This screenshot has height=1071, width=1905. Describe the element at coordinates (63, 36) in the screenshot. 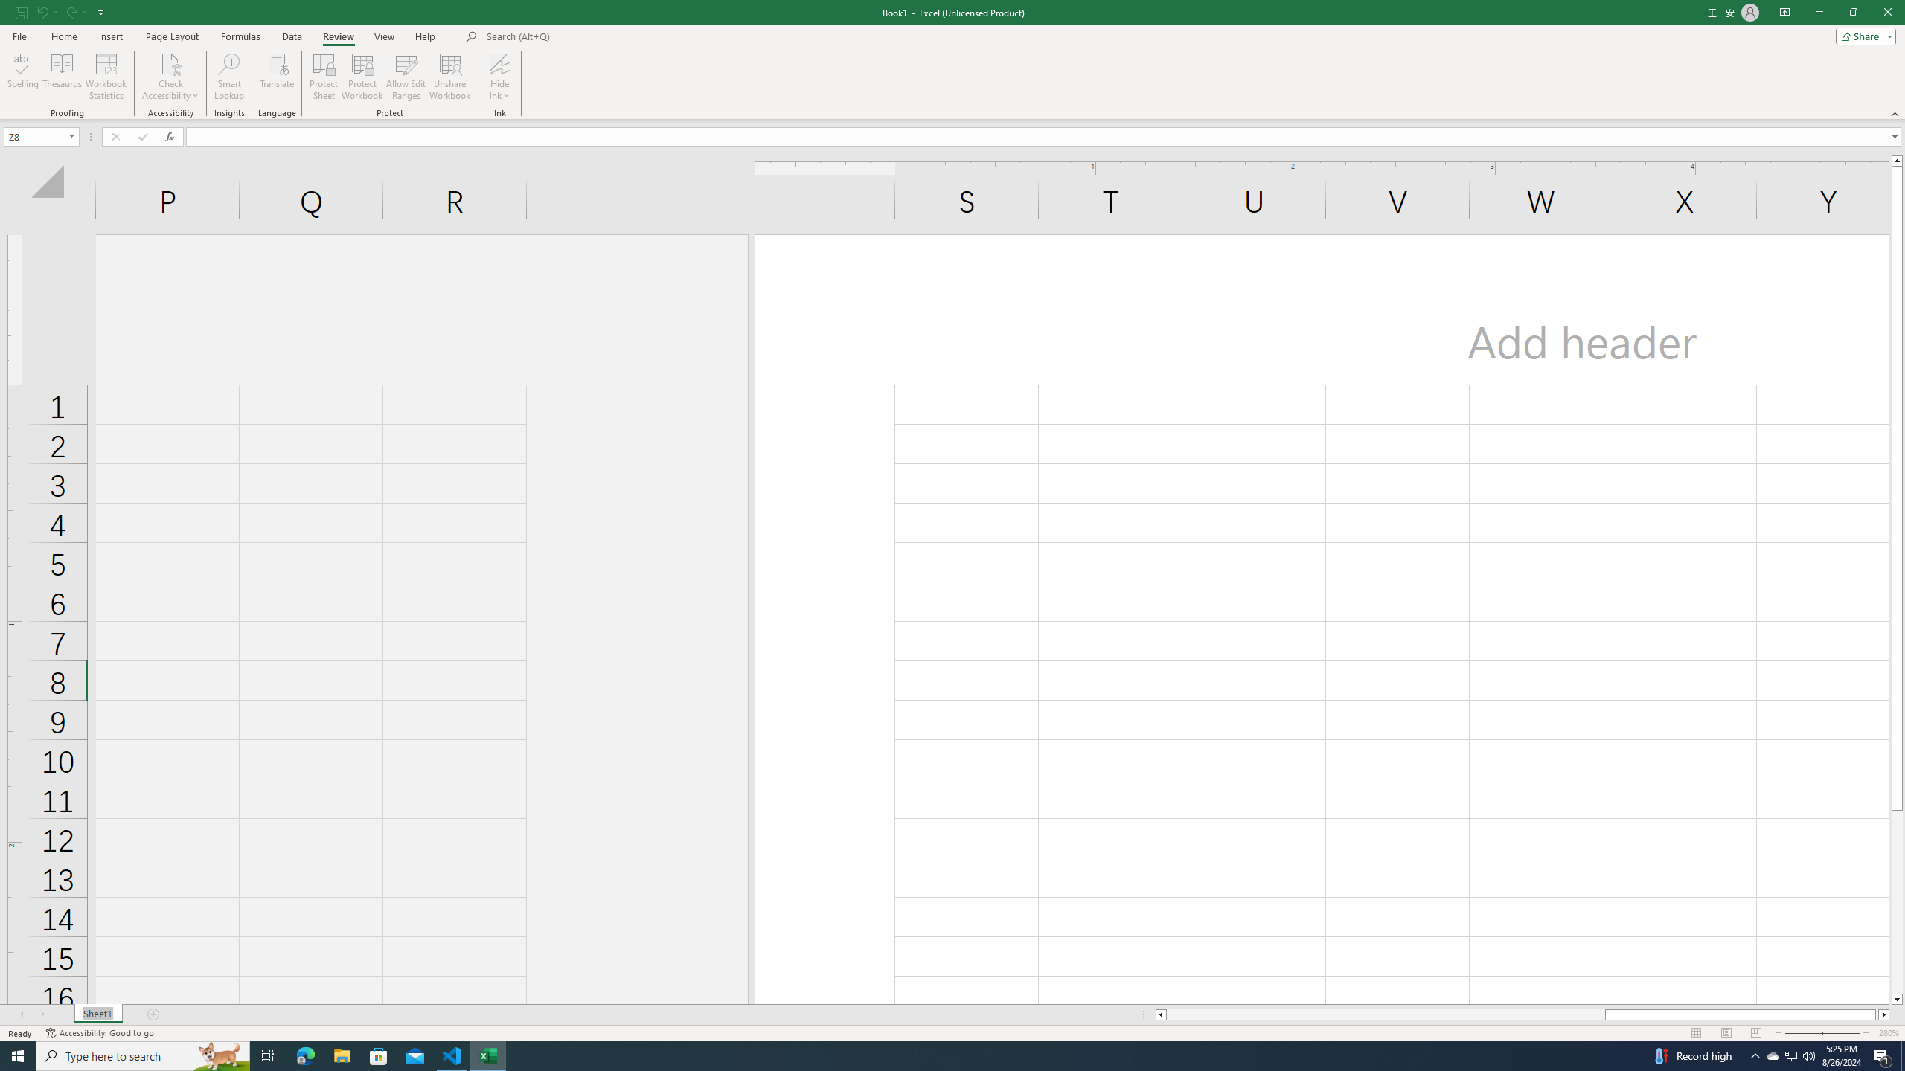

I see `Home` at that location.